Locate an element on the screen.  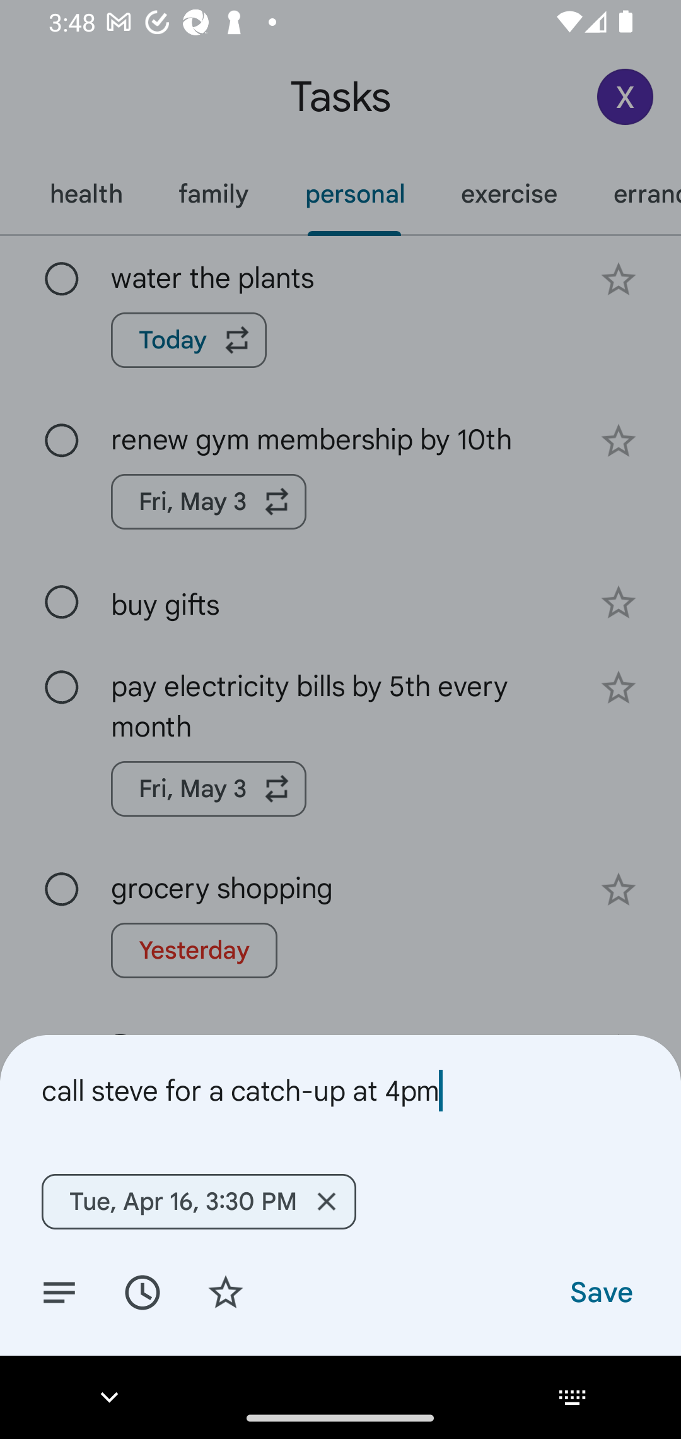
Add details is located at coordinates (59, 1291).